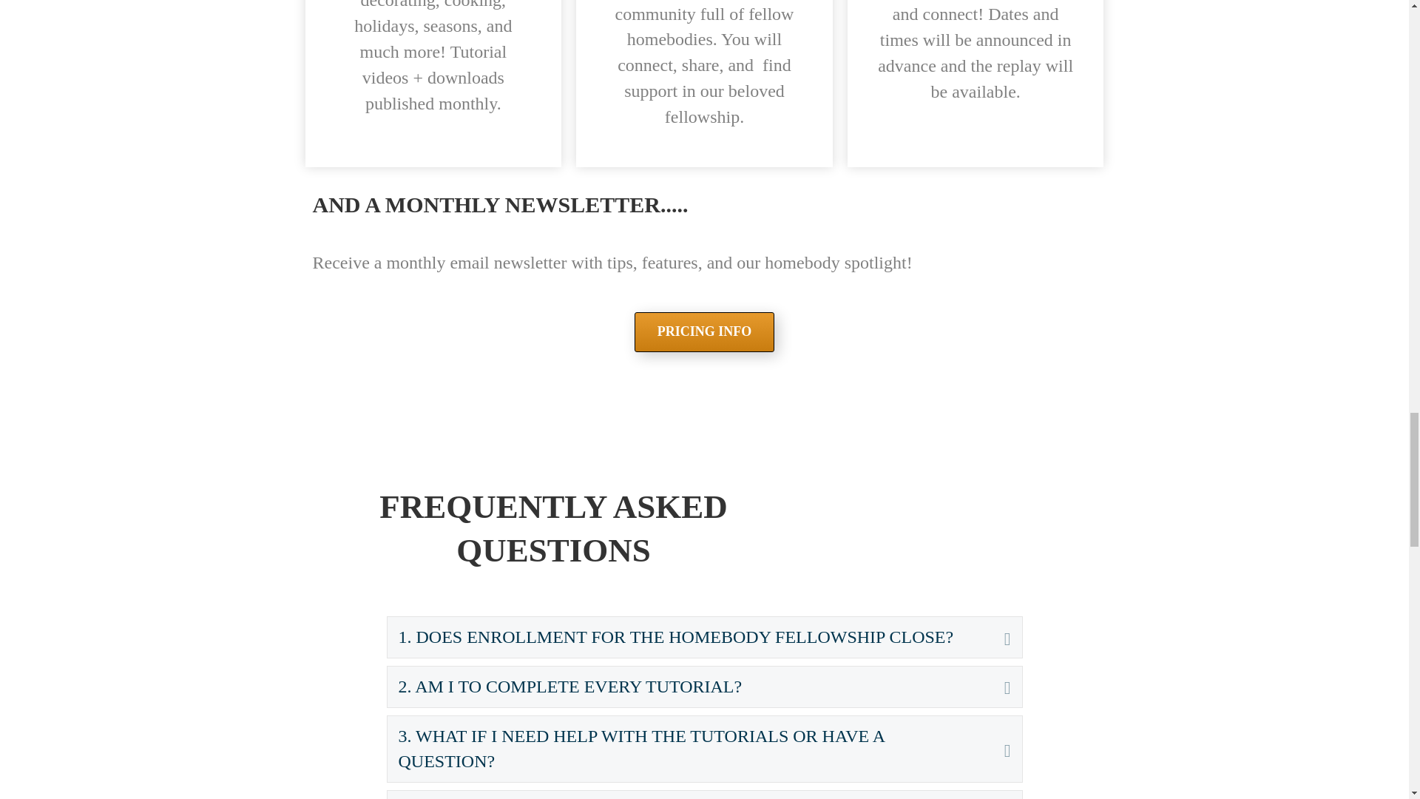  What do you see at coordinates (689, 687) in the screenshot?
I see `2. AM I TO COMPLETE EVERY TUTORIAL?` at bounding box center [689, 687].